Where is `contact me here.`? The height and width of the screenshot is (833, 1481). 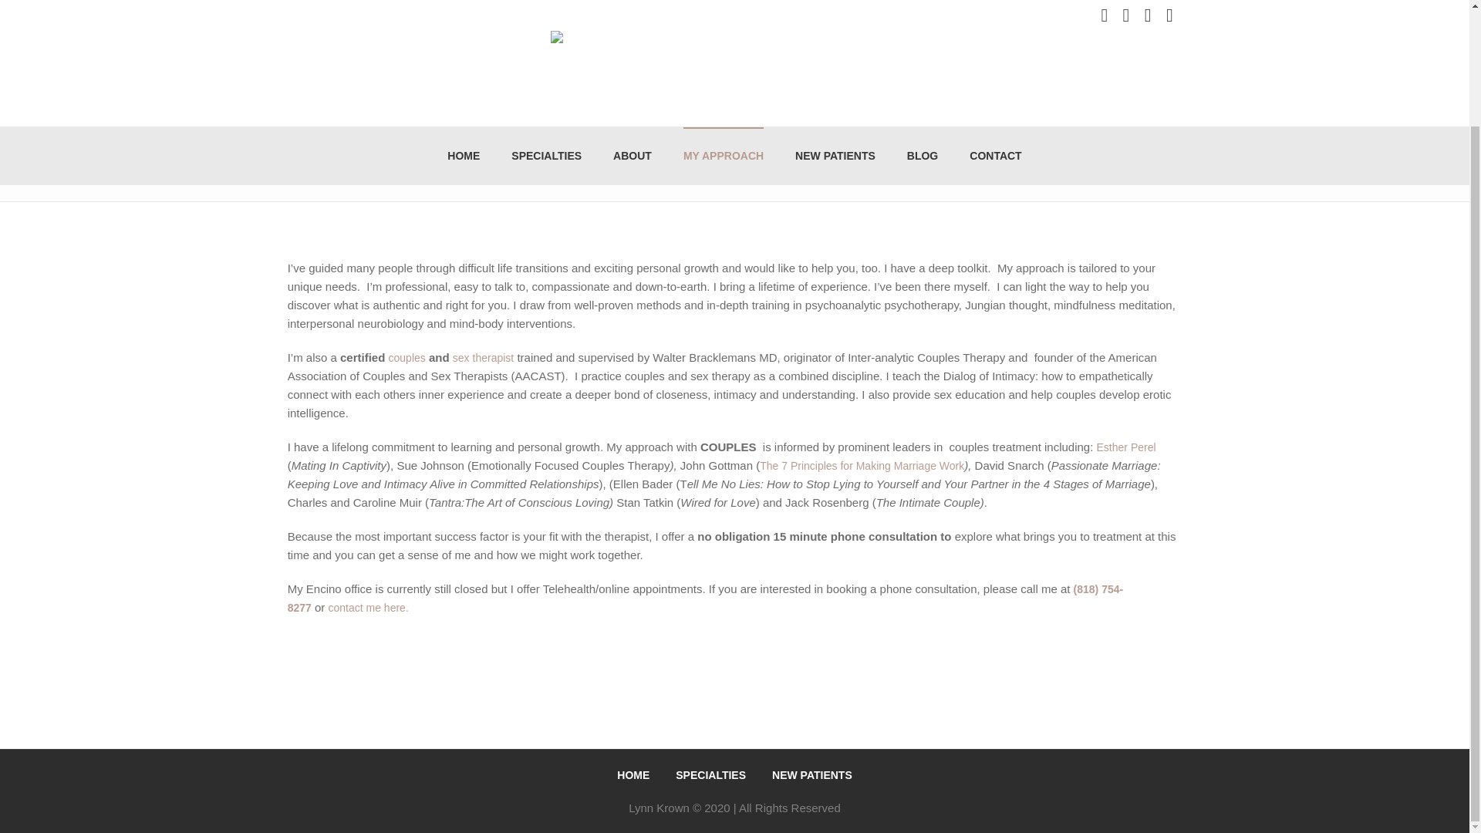 contact me here. is located at coordinates (369, 607).